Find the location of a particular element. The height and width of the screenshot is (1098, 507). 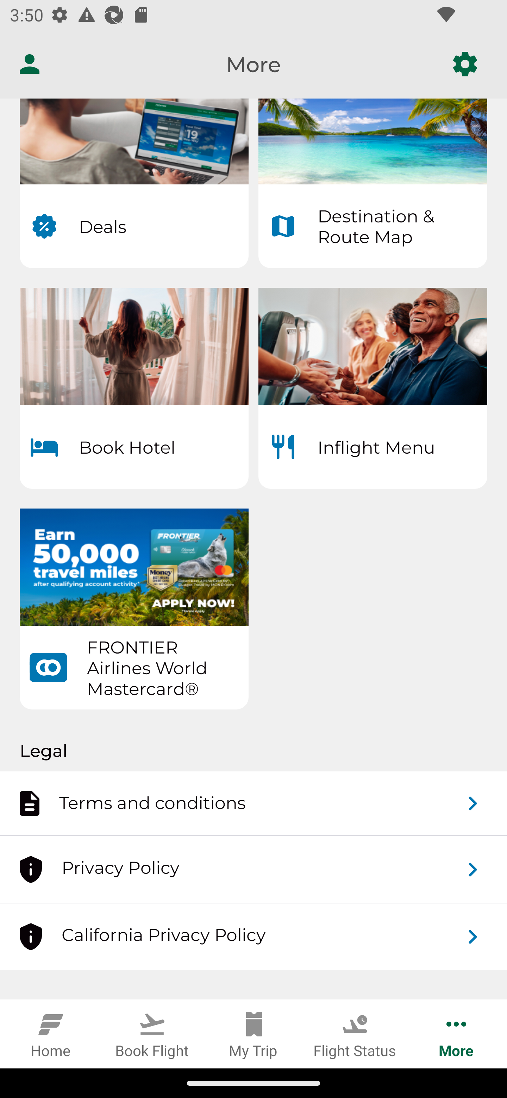

Flight Status is located at coordinates (355, 1034).